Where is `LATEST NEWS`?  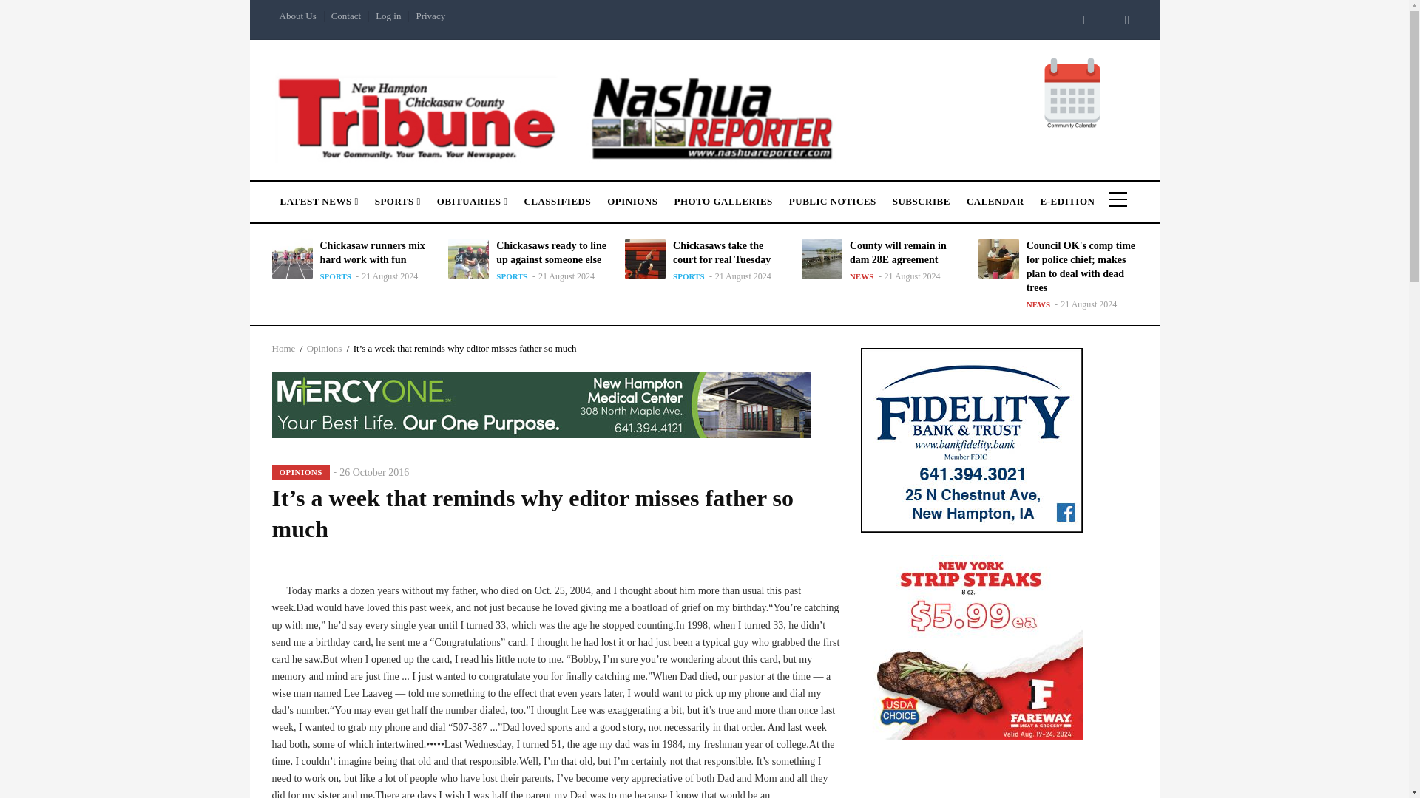 LATEST NEWS is located at coordinates (319, 198).